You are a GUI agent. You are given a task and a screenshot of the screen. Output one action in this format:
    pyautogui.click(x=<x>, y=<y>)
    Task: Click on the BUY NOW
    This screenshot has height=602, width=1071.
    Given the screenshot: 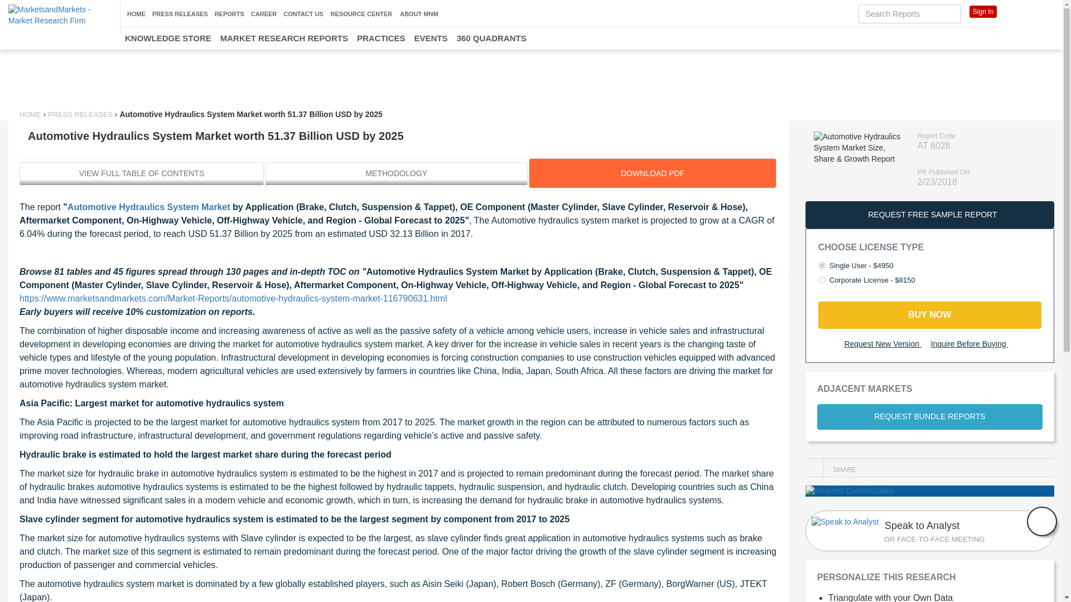 What is the action you would take?
    pyautogui.click(x=929, y=531)
    